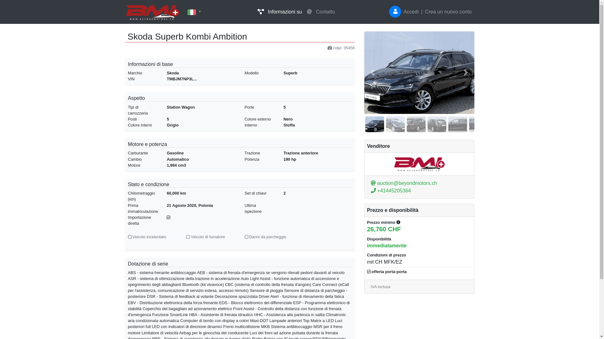  I want to click on Precedente, so click(372, 73).